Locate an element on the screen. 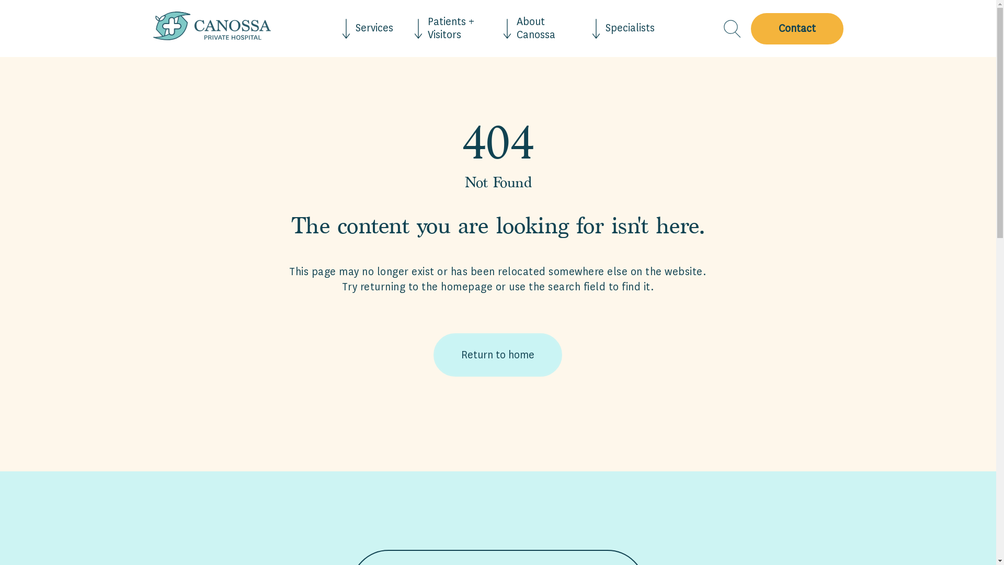 This screenshot has height=565, width=1004. Contact is located at coordinates (794, 29).